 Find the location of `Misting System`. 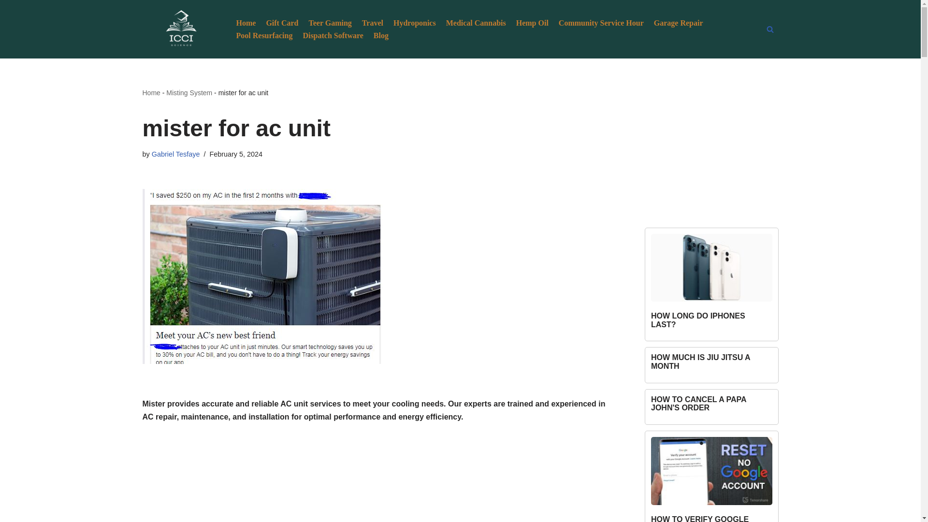

Misting System is located at coordinates (189, 92).